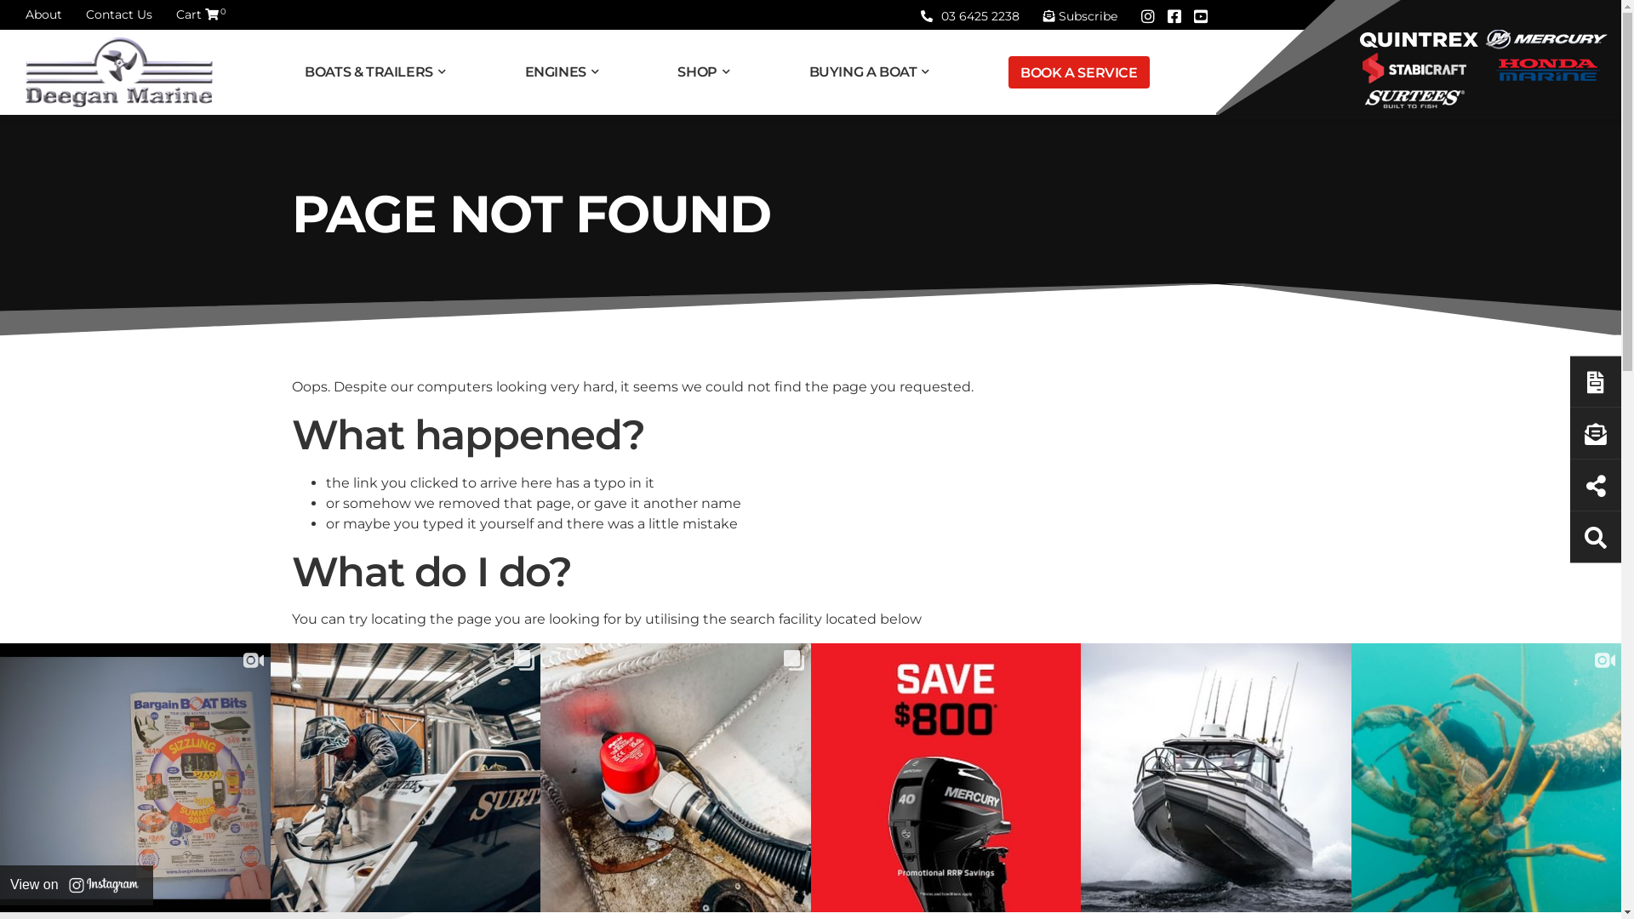  What do you see at coordinates (77, 885) in the screenshot?
I see `View on` at bounding box center [77, 885].